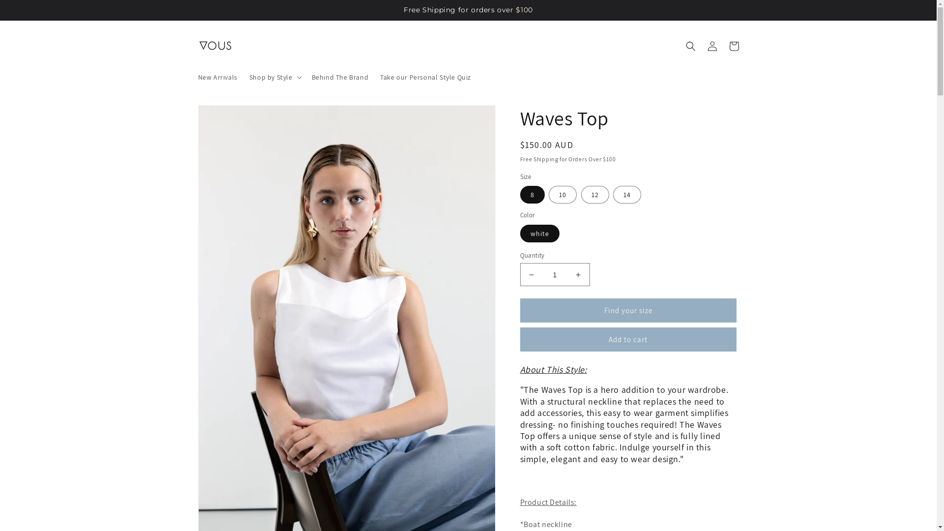 The image size is (944, 531). What do you see at coordinates (734, 46) in the screenshot?
I see `Cart` at bounding box center [734, 46].